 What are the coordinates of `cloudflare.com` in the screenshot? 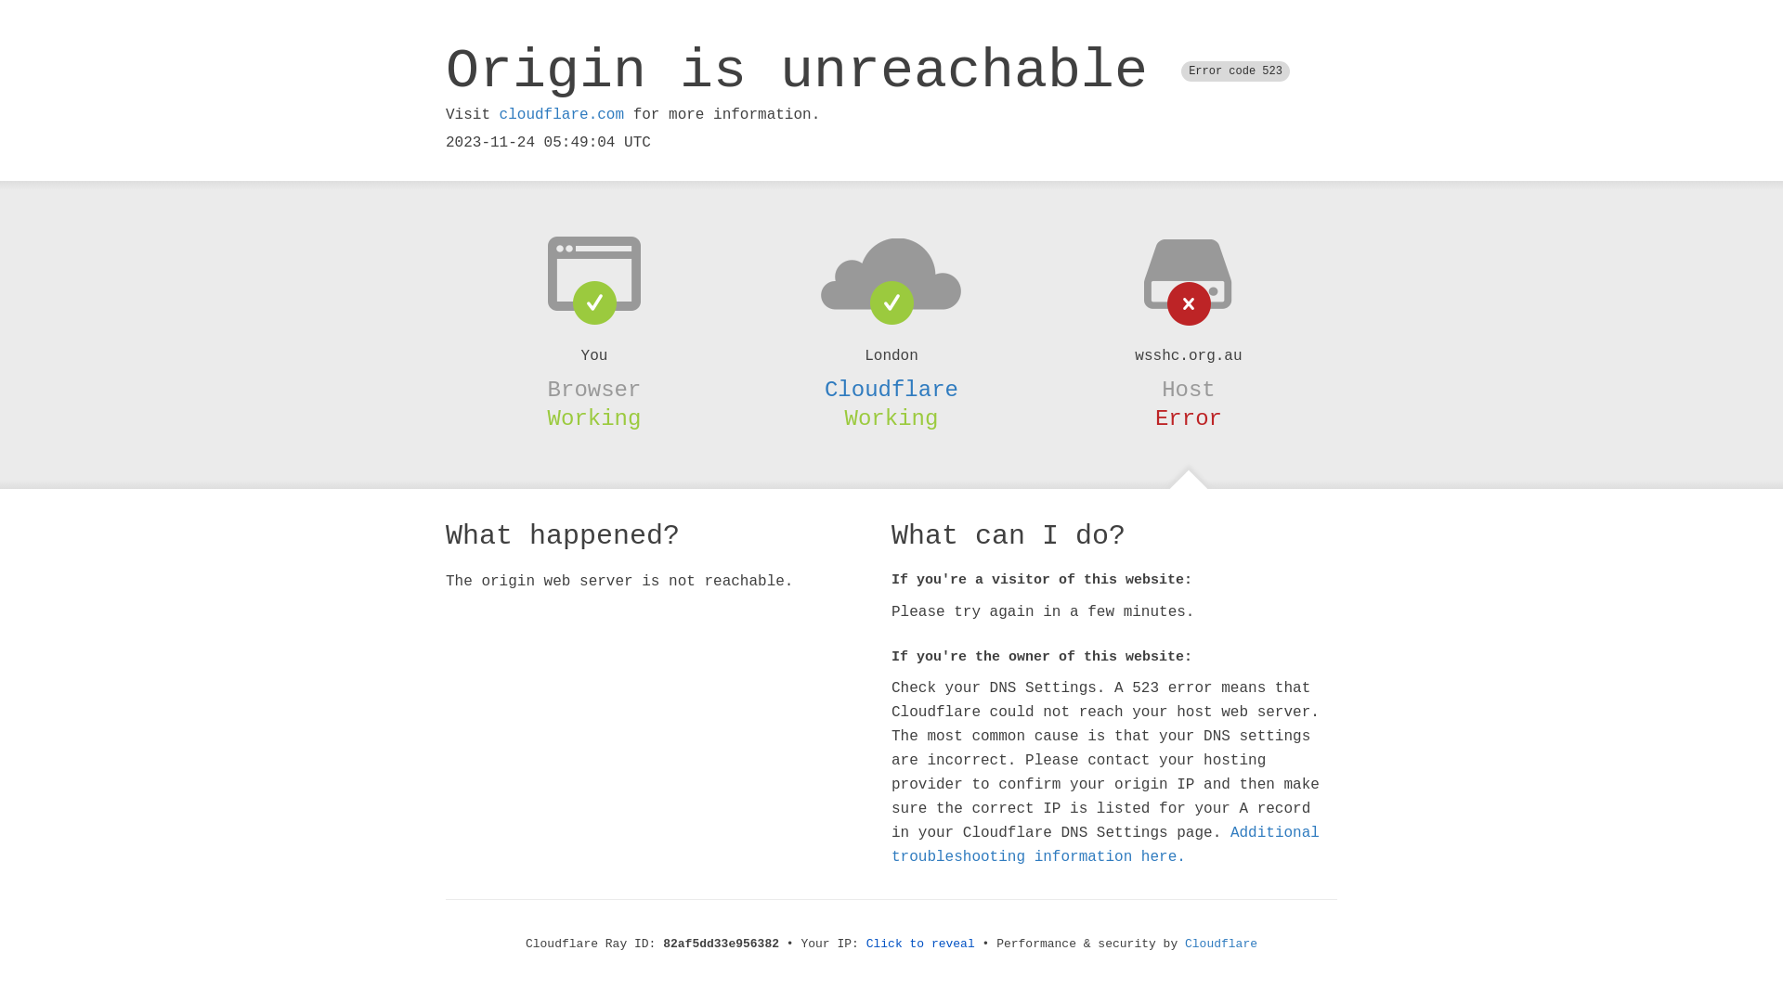 It's located at (562, 115).